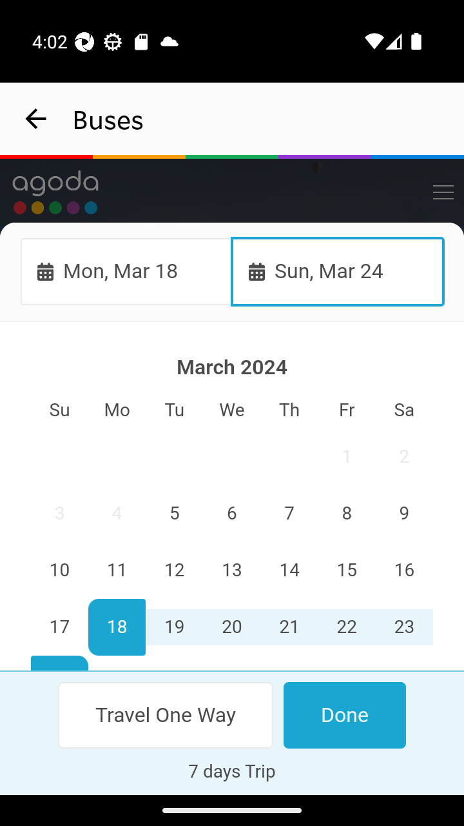 This screenshot has height=826, width=464. Describe the element at coordinates (346, 627) in the screenshot. I see `22` at that location.